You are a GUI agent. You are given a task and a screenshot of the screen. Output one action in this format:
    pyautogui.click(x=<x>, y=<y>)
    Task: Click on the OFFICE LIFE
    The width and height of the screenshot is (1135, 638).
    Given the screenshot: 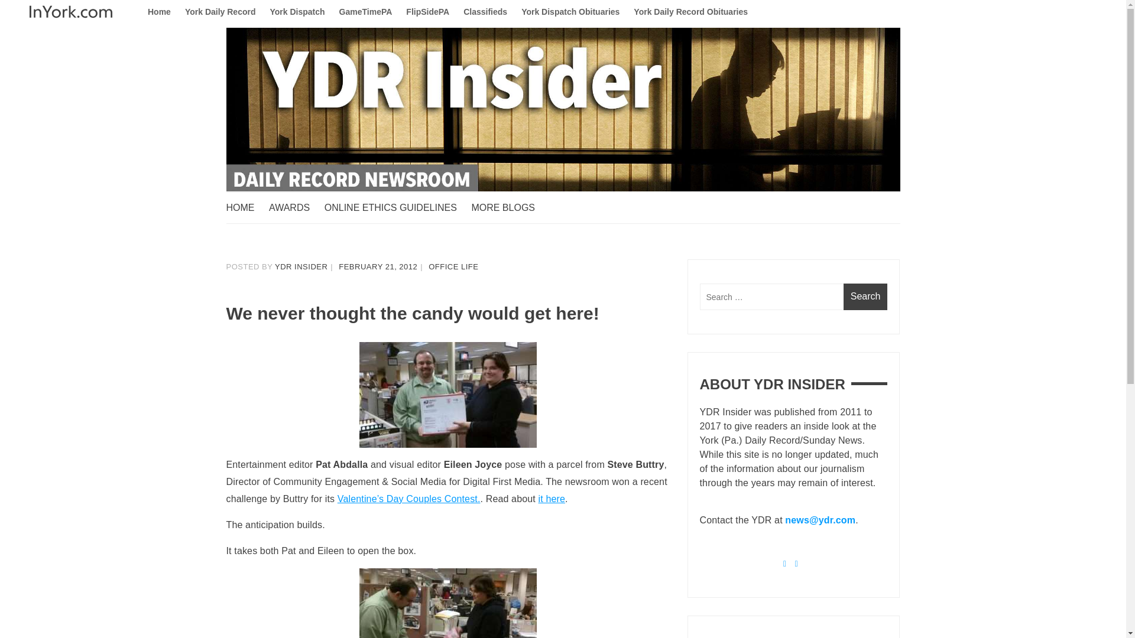 What is the action you would take?
    pyautogui.click(x=453, y=266)
    